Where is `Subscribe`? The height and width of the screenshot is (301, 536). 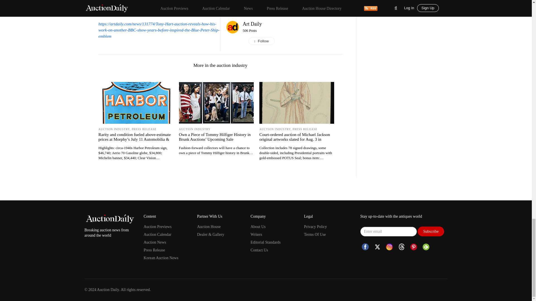 Subscribe is located at coordinates (431, 231).